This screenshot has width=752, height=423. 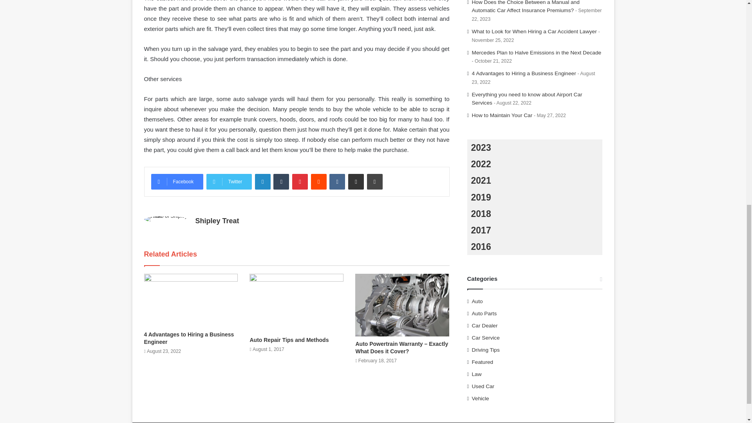 What do you see at coordinates (300, 181) in the screenshot?
I see `Pinterest` at bounding box center [300, 181].